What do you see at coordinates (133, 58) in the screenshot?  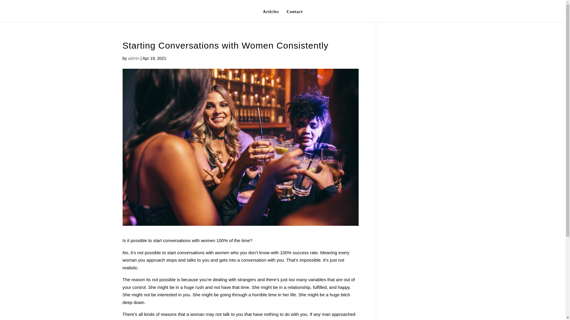 I see `Posts by admin` at bounding box center [133, 58].